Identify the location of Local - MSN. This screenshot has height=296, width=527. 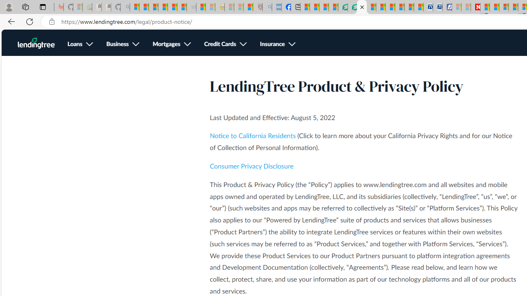
(248, 7).